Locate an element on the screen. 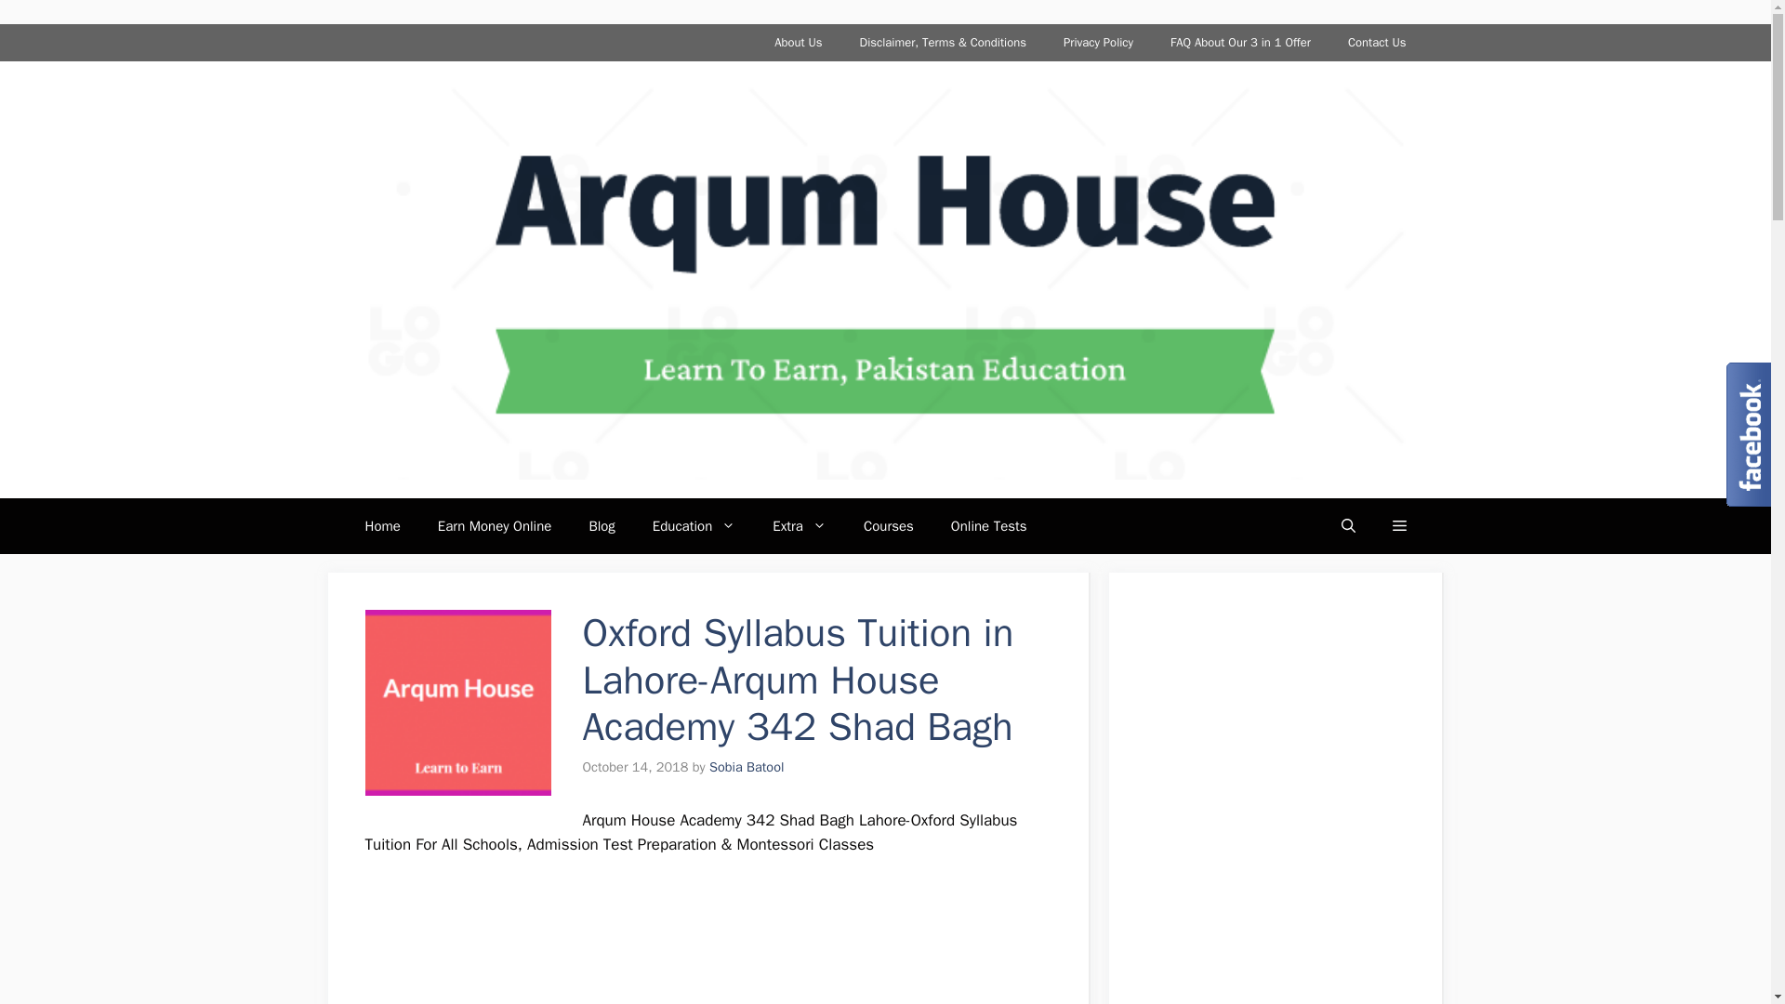  Sobia Batool is located at coordinates (746, 766).